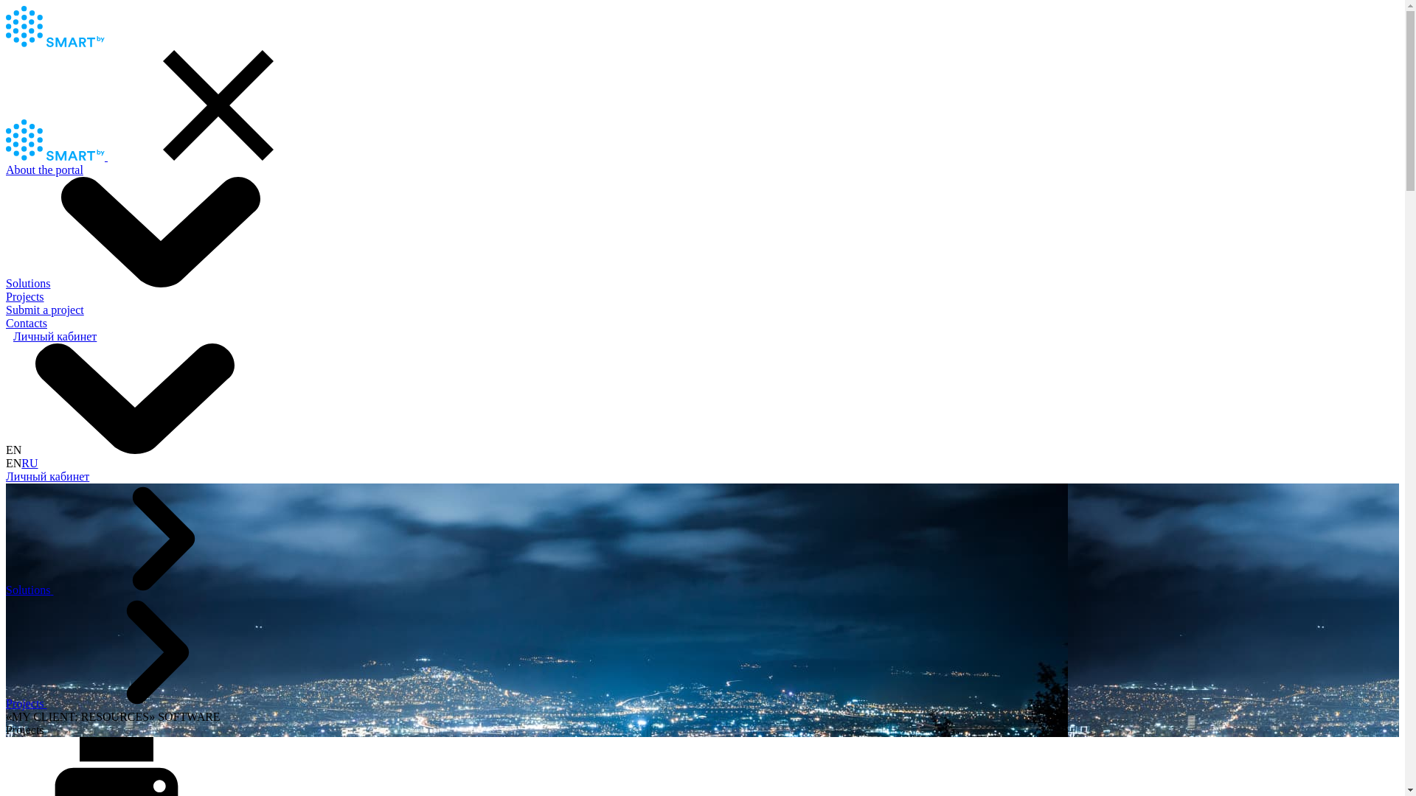 The height and width of the screenshot is (796, 1416). Describe the element at coordinates (45, 310) in the screenshot. I see `Submit a project` at that location.